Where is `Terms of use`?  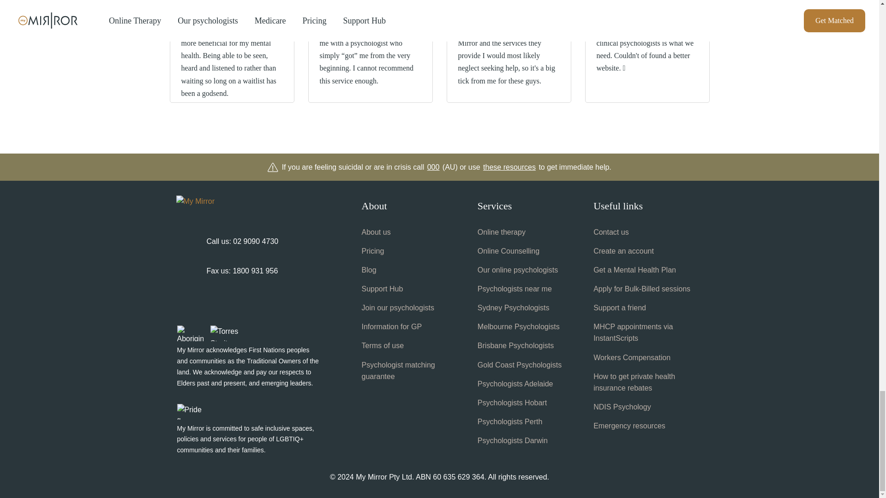 Terms of use is located at coordinates (383, 345).